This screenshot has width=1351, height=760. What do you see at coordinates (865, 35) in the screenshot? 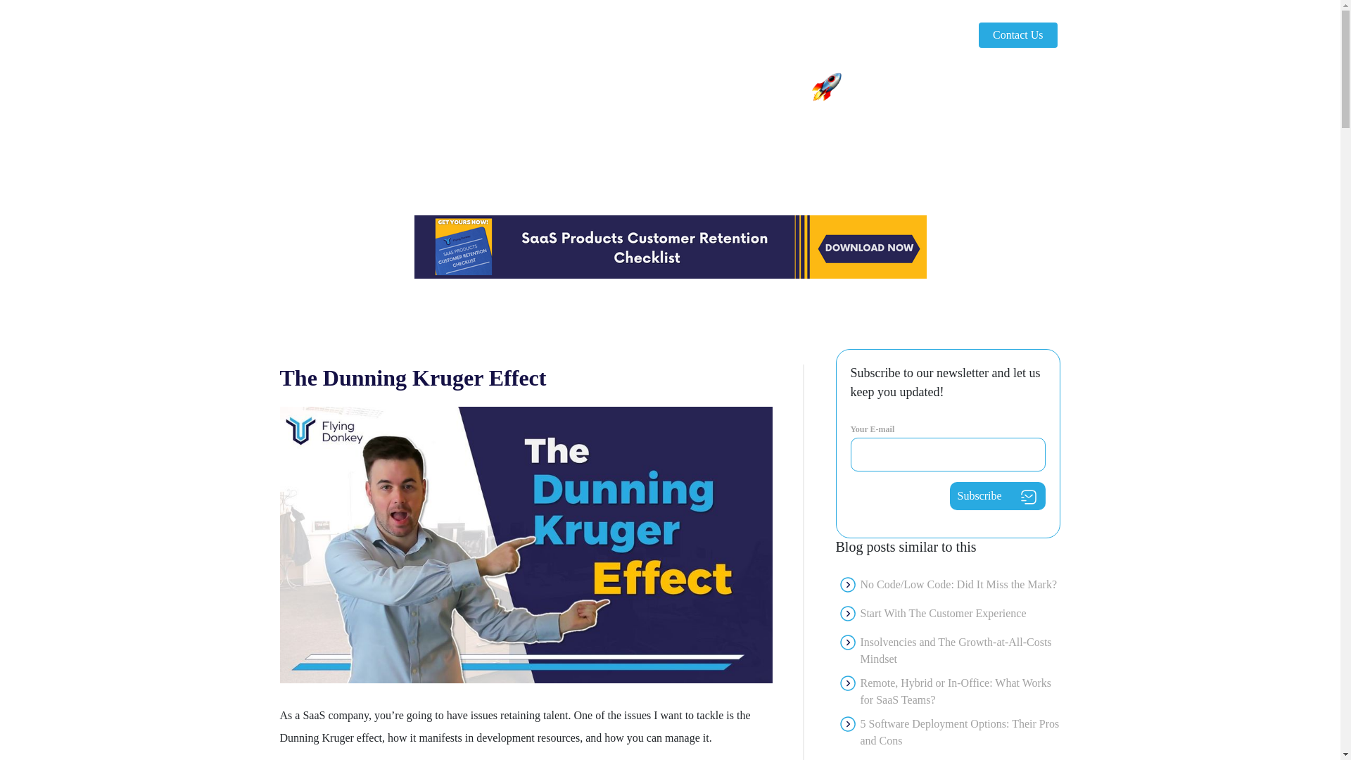
I see `About Us` at bounding box center [865, 35].